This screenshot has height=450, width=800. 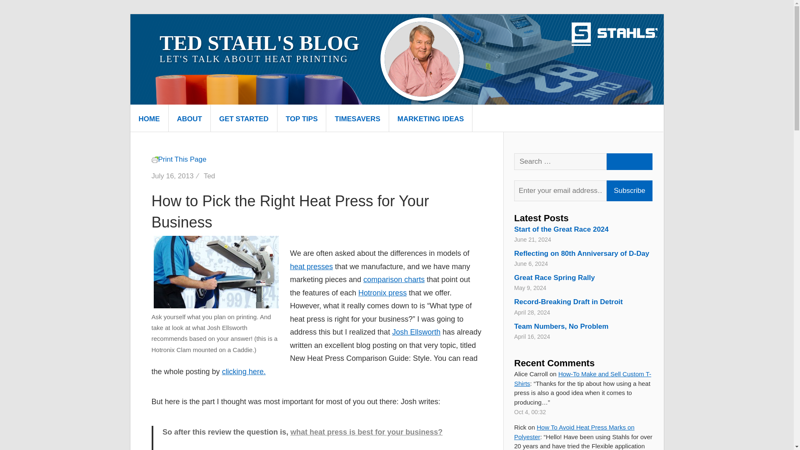 I want to click on July 16, 2013, so click(x=172, y=176).